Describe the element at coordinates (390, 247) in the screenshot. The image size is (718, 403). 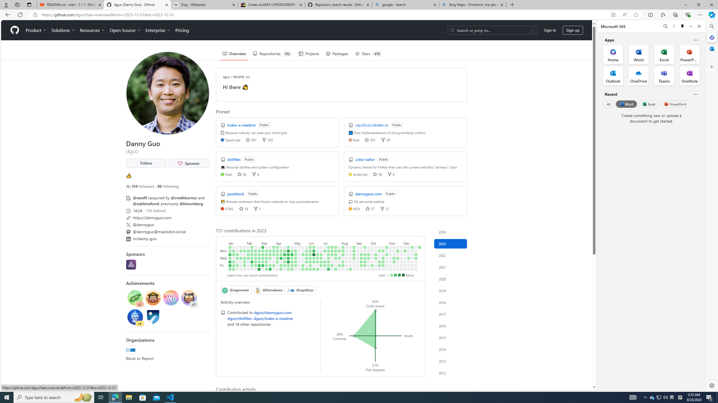
I see `No contributions on November 5th.` at that location.